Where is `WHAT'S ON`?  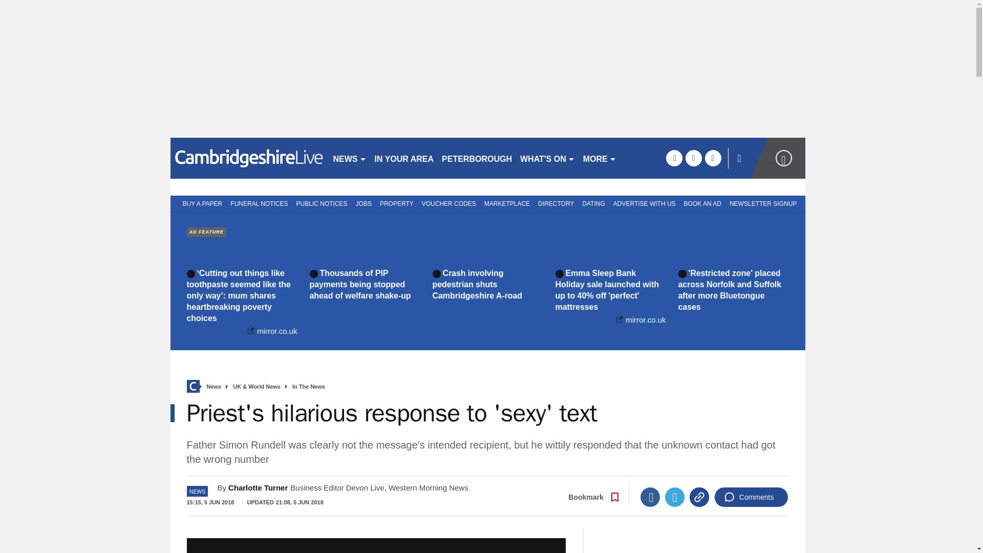 WHAT'S ON is located at coordinates (547, 158).